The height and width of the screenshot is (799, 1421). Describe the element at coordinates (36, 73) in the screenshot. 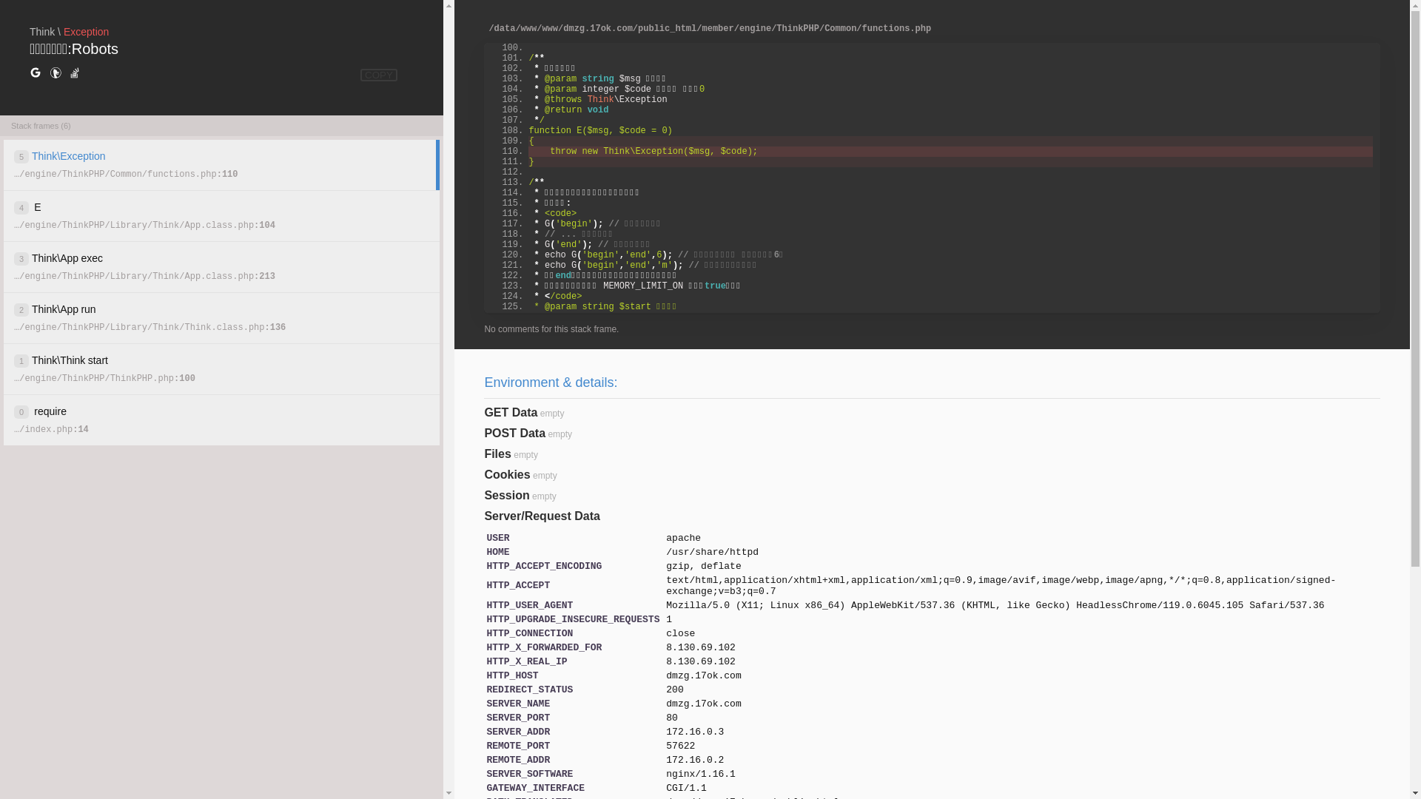

I see `Search for help on Google.` at that location.